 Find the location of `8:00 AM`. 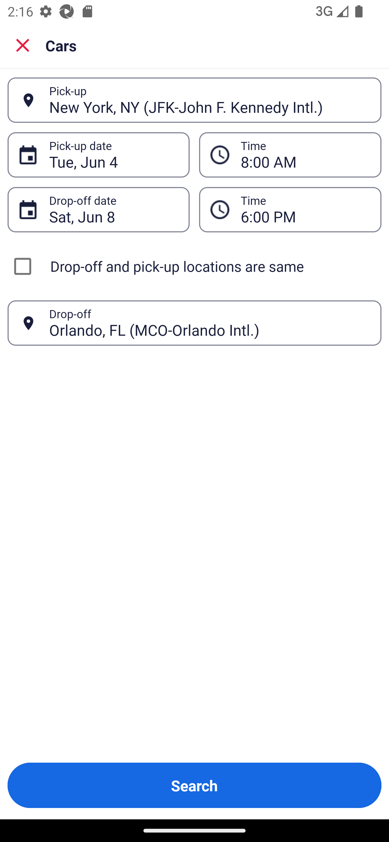

8:00 AM is located at coordinates (305, 155).